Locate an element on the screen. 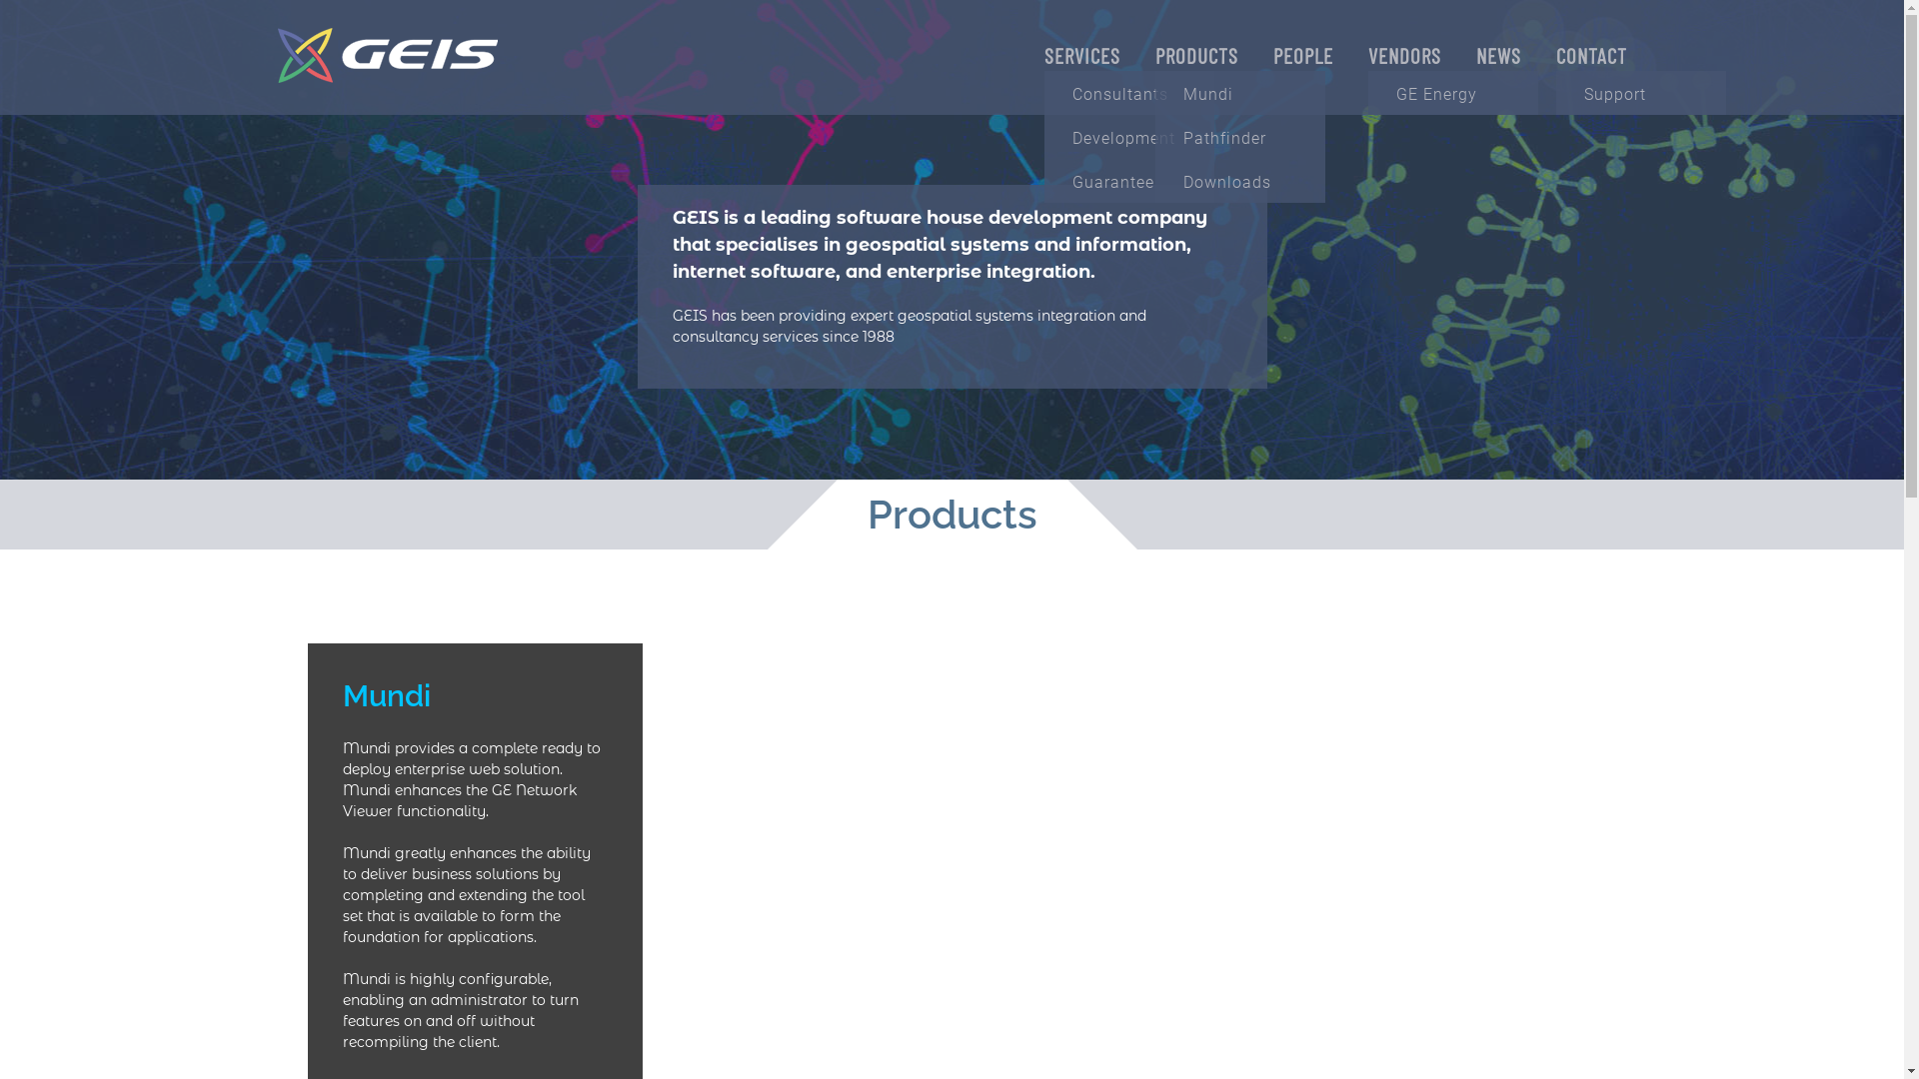 Image resolution: width=1919 pixels, height=1079 pixels. Support is located at coordinates (1640, 93).